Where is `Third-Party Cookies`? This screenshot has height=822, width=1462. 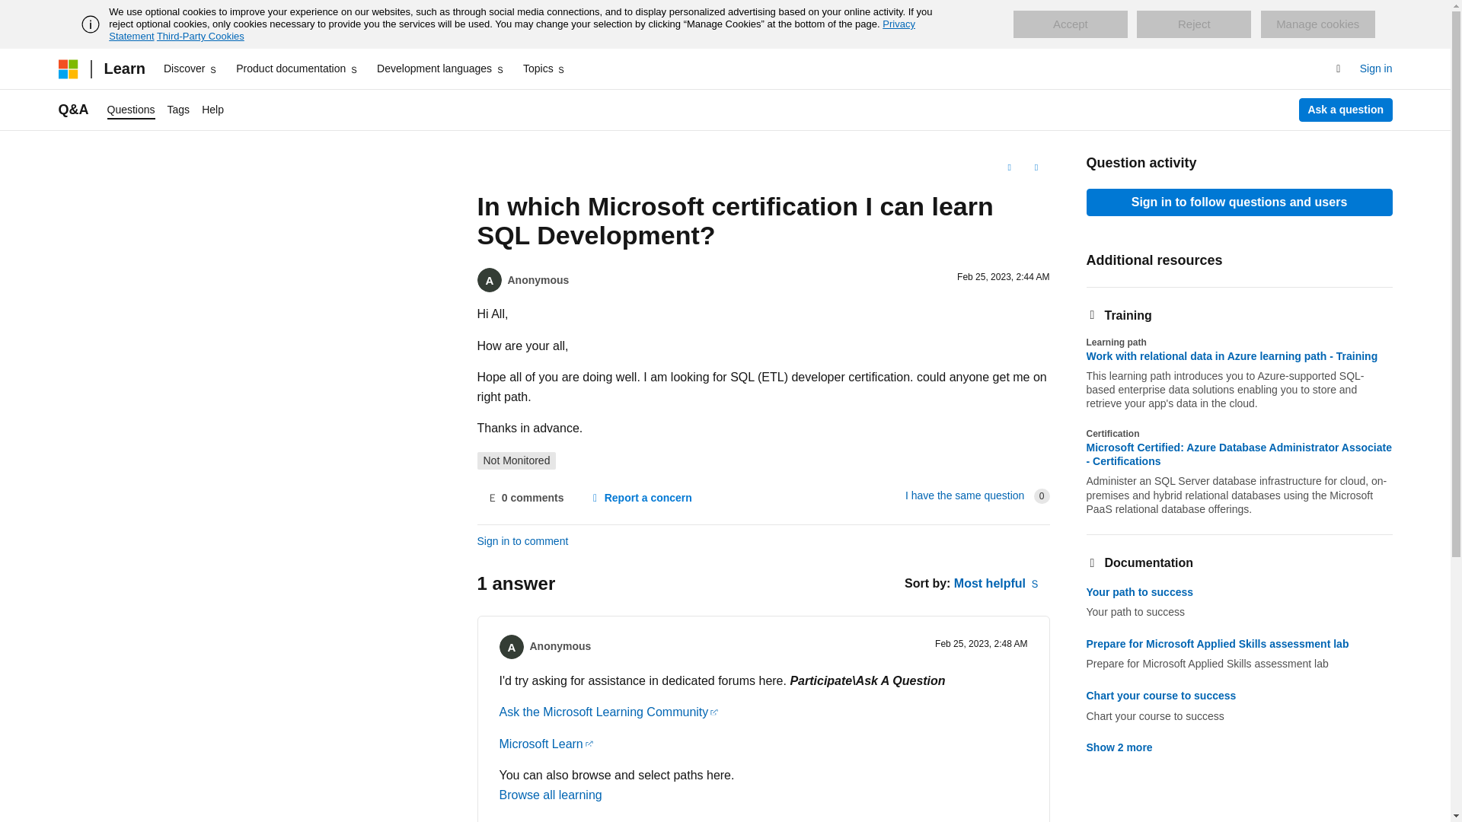 Third-Party Cookies is located at coordinates (200, 36).